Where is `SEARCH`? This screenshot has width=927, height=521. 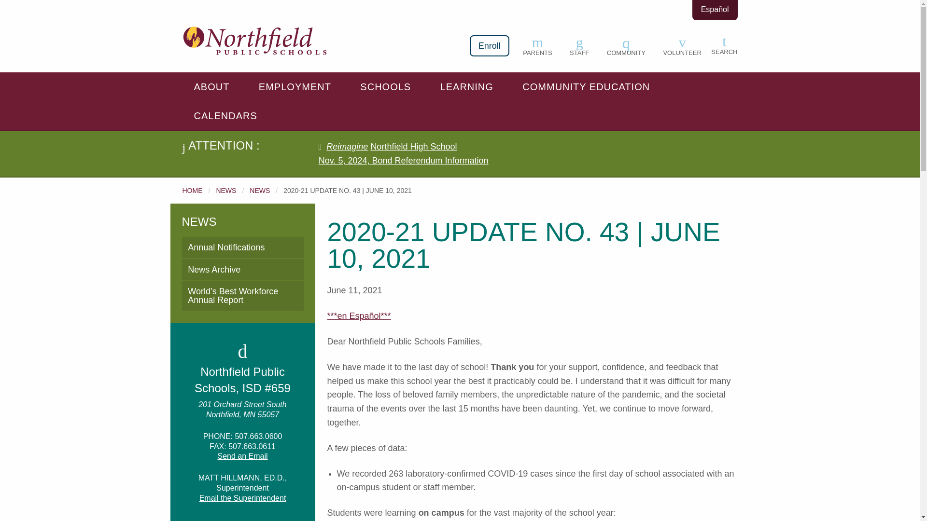 SEARCH is located at coordinates (724, 44).